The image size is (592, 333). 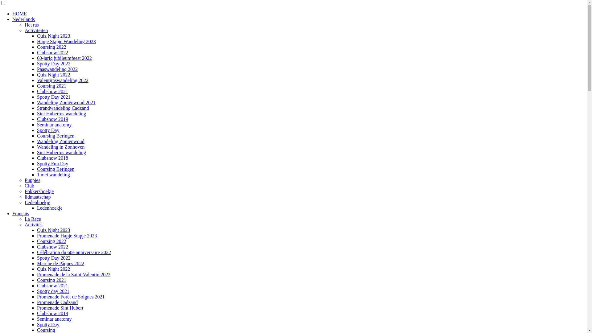 I want to click on Promenade Sint Hubert, so click(x=60, y=308).